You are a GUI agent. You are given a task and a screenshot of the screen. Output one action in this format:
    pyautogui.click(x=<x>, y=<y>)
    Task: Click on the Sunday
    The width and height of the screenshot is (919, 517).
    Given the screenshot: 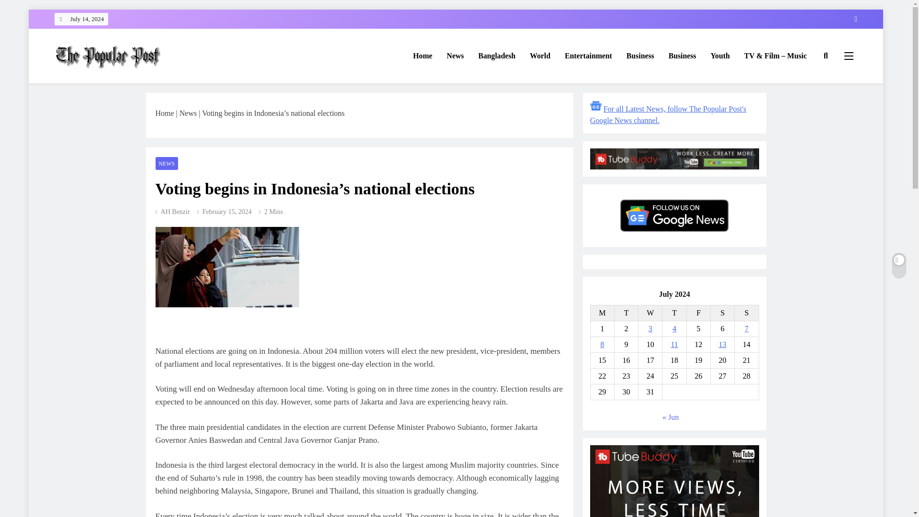 What is the action you would take?
    pyautogui.click(x=747, y=313)
    